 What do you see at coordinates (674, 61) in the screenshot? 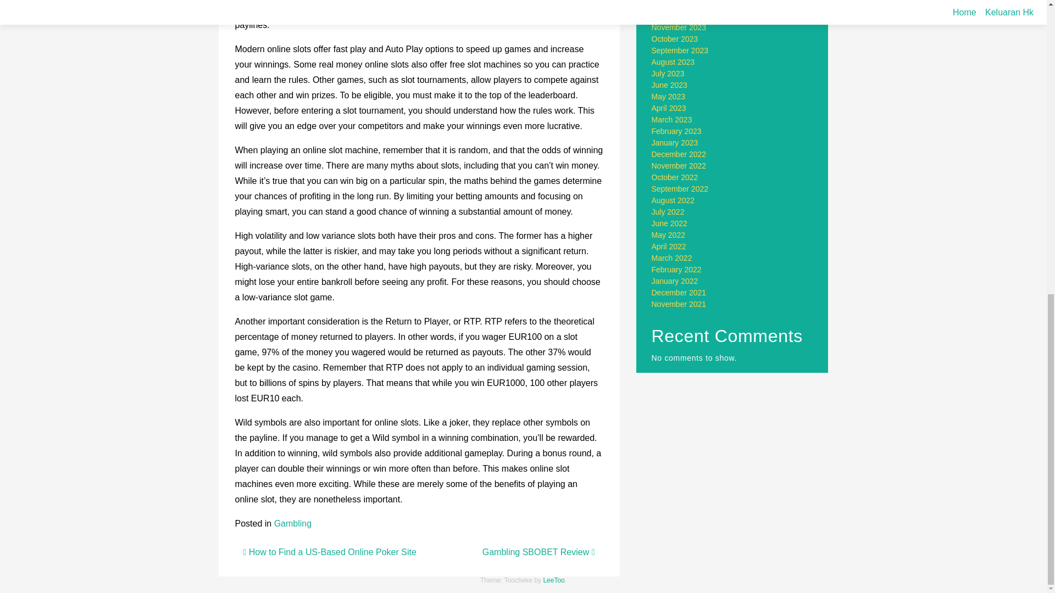
I see `August 2023` at bounding box center [674, 61].